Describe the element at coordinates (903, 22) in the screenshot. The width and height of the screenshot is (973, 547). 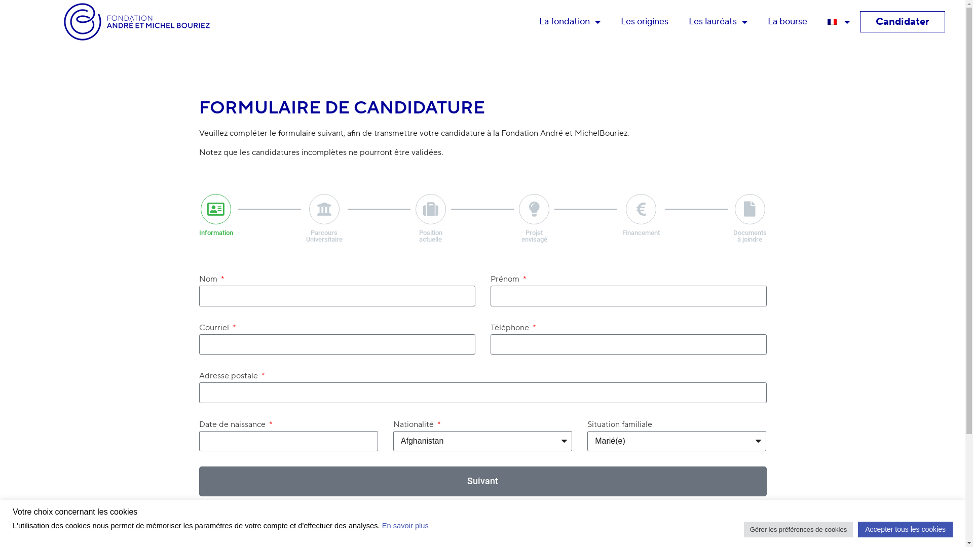
I see `Candidater` at that location.